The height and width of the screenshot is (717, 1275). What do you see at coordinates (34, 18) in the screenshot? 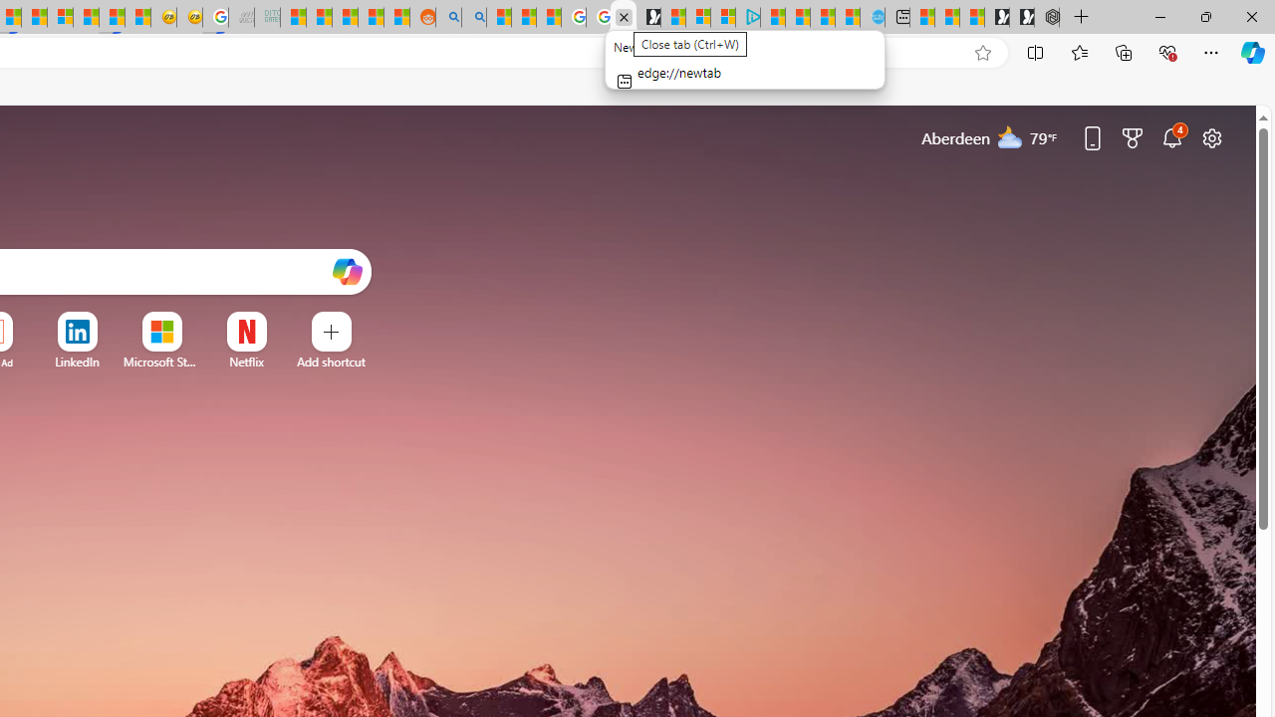
I see `14 Common Myths Debunked By Scientific Facts` at bounding box center [34, 18].